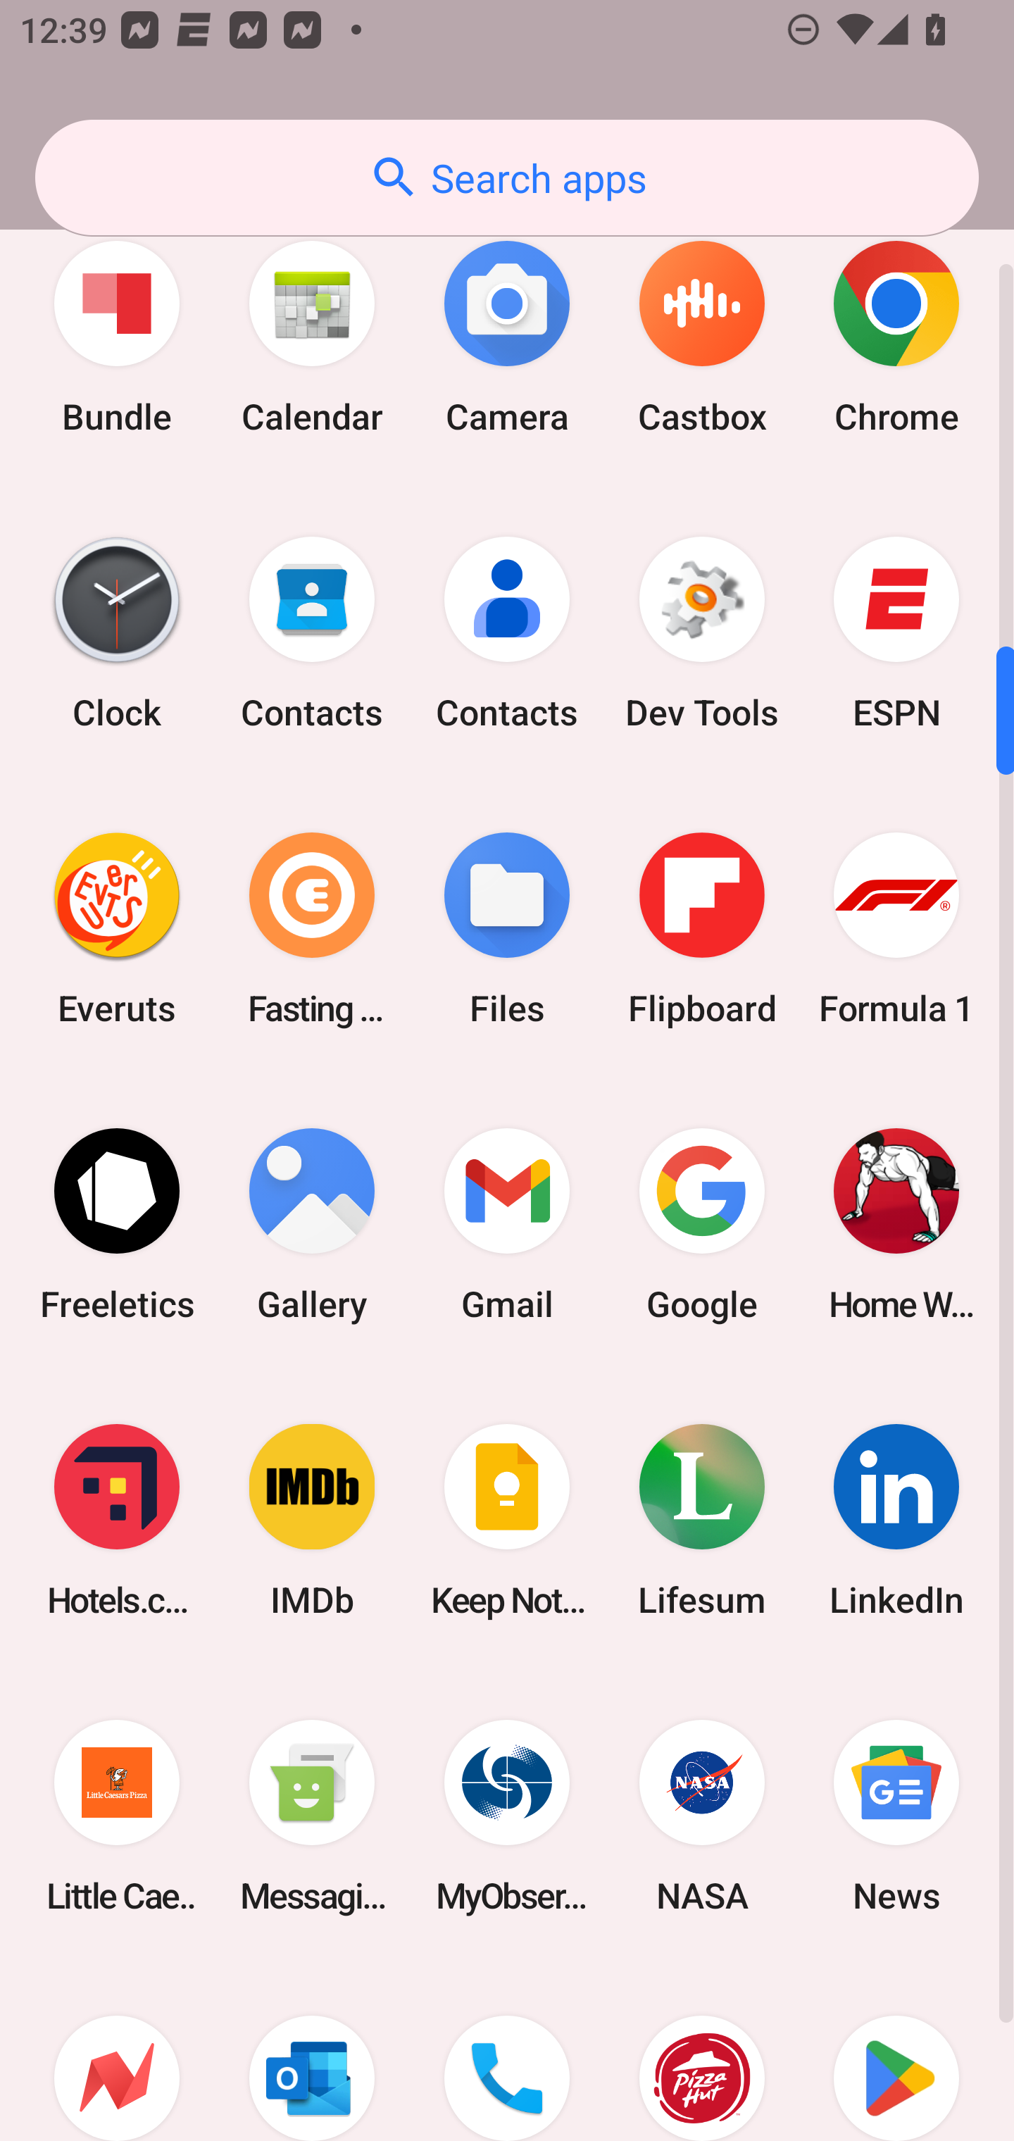 This screenshot has height=2141, width=1014. What do you see at coordinates (312, 337) in the screenshot?
I see `Calendar` at bounding box center [312, 337].